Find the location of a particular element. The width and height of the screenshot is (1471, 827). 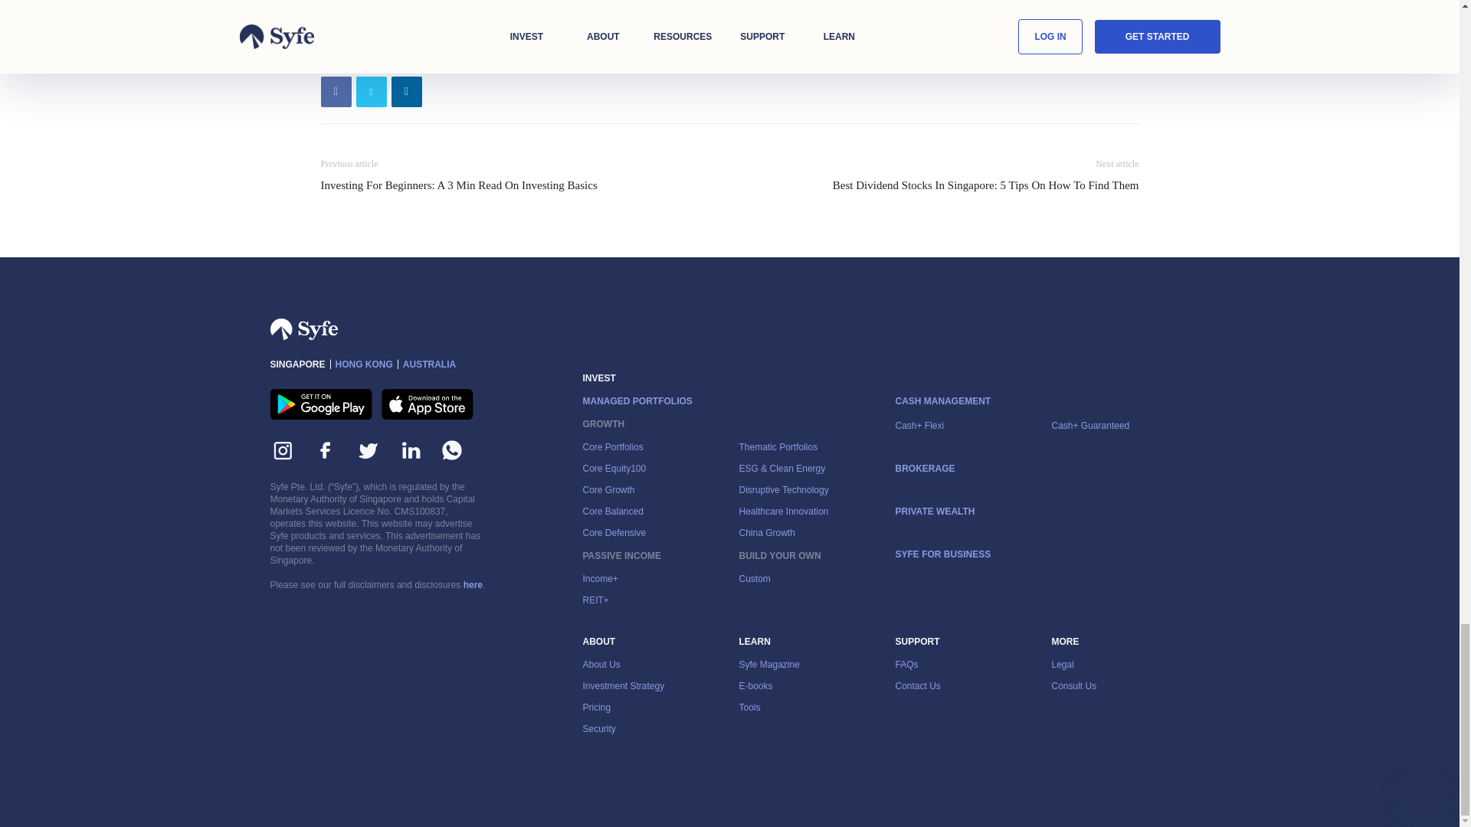

Facebook is located at coordinates (336, 92).